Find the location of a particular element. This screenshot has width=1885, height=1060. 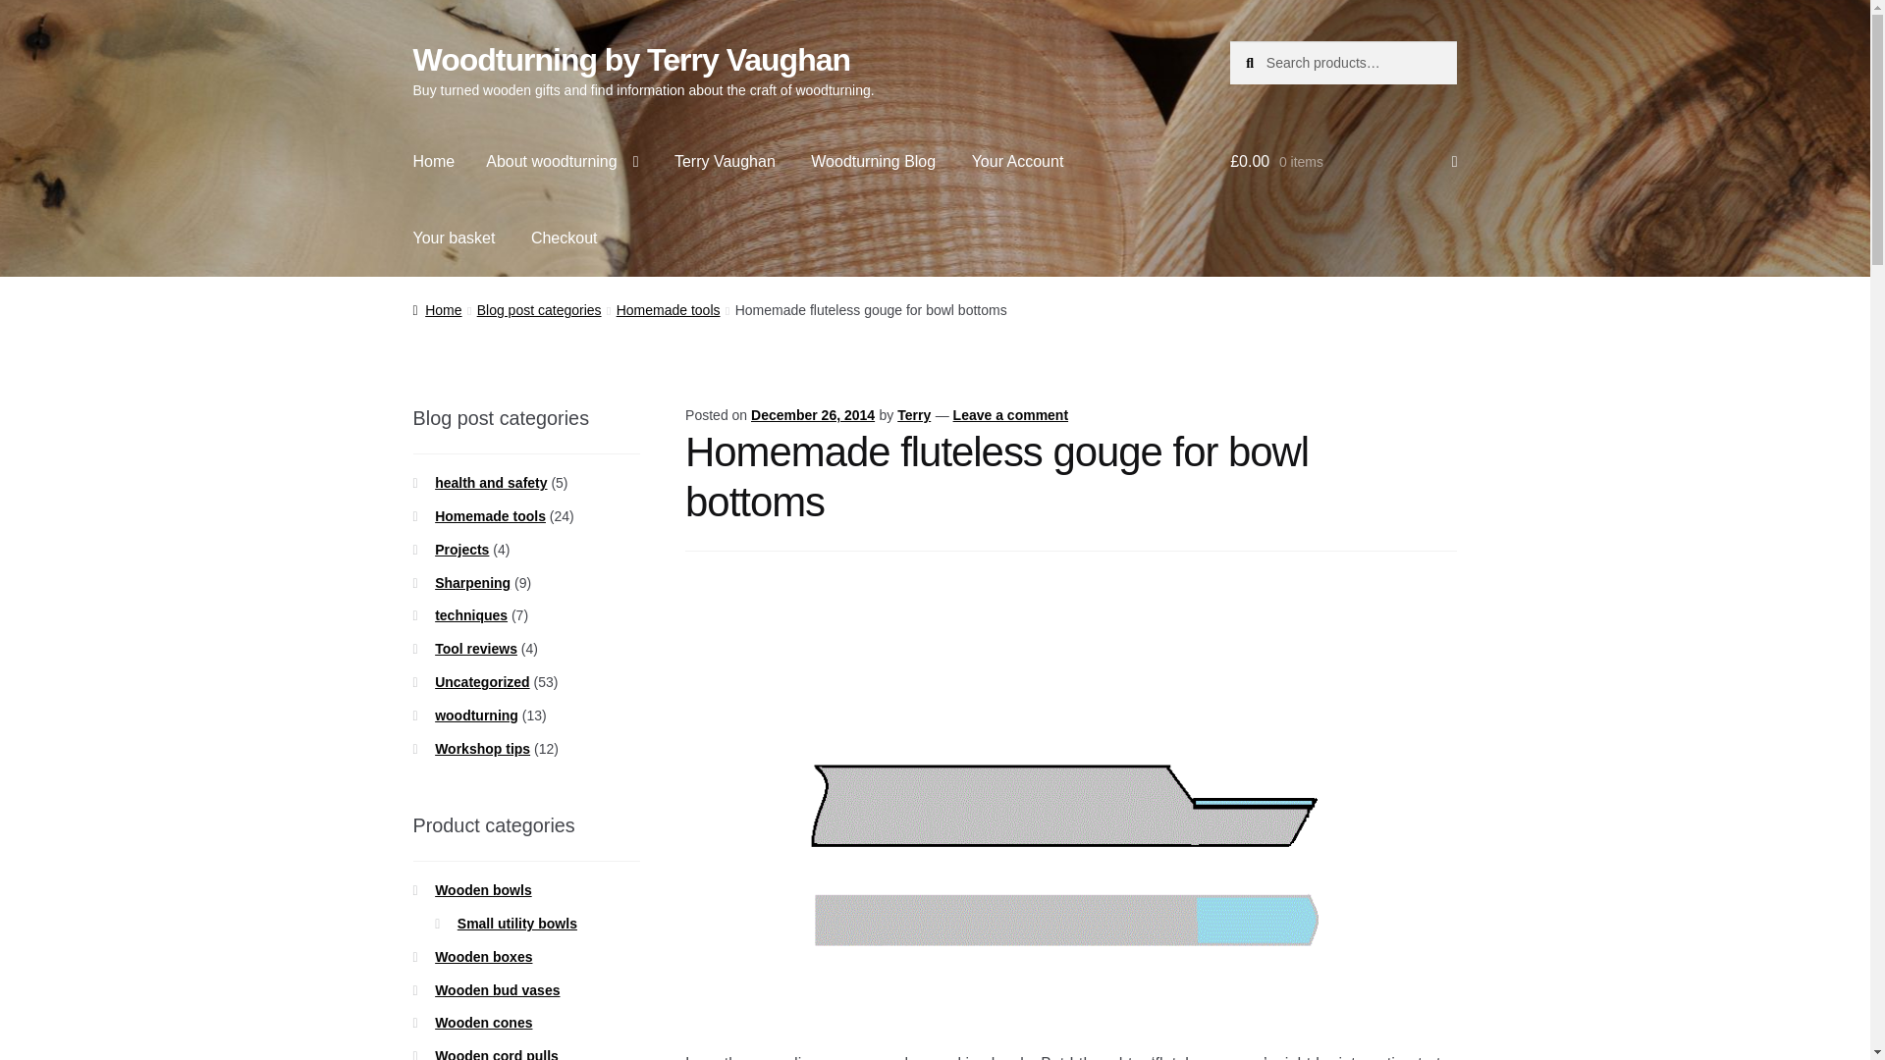

View your shopping basket is located at coordinates (1343, 162).